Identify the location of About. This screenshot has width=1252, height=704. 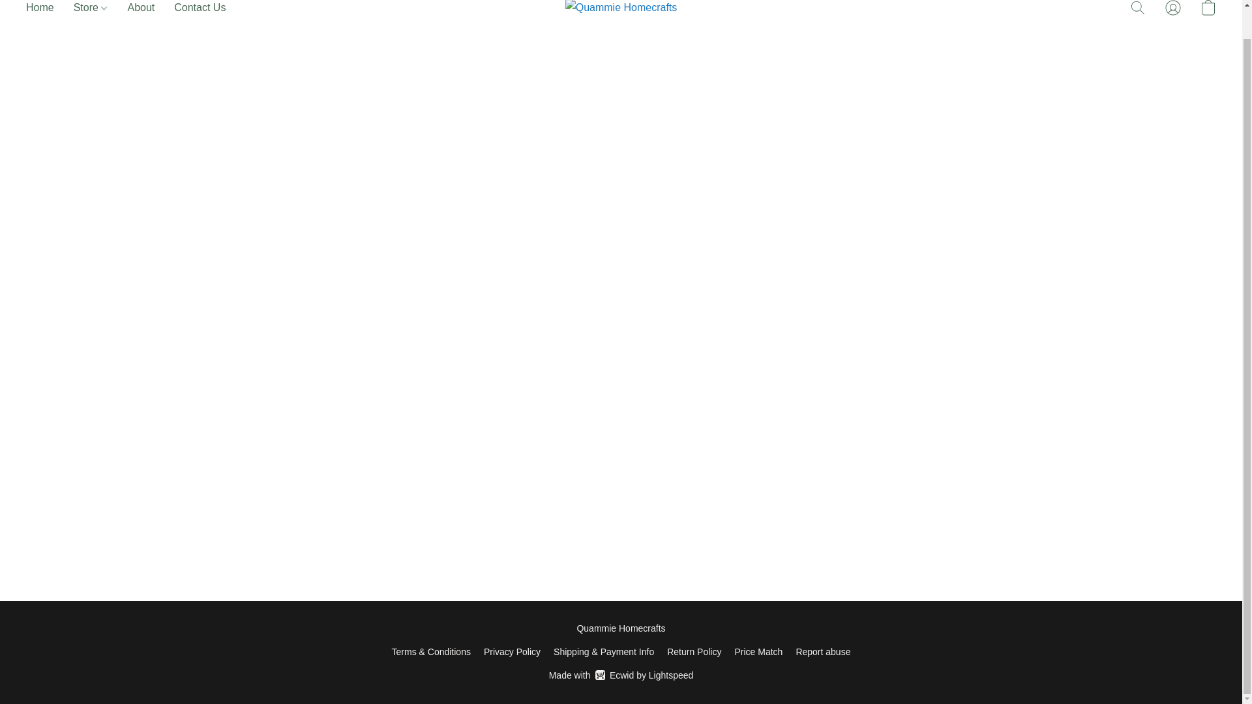
(758, 652).